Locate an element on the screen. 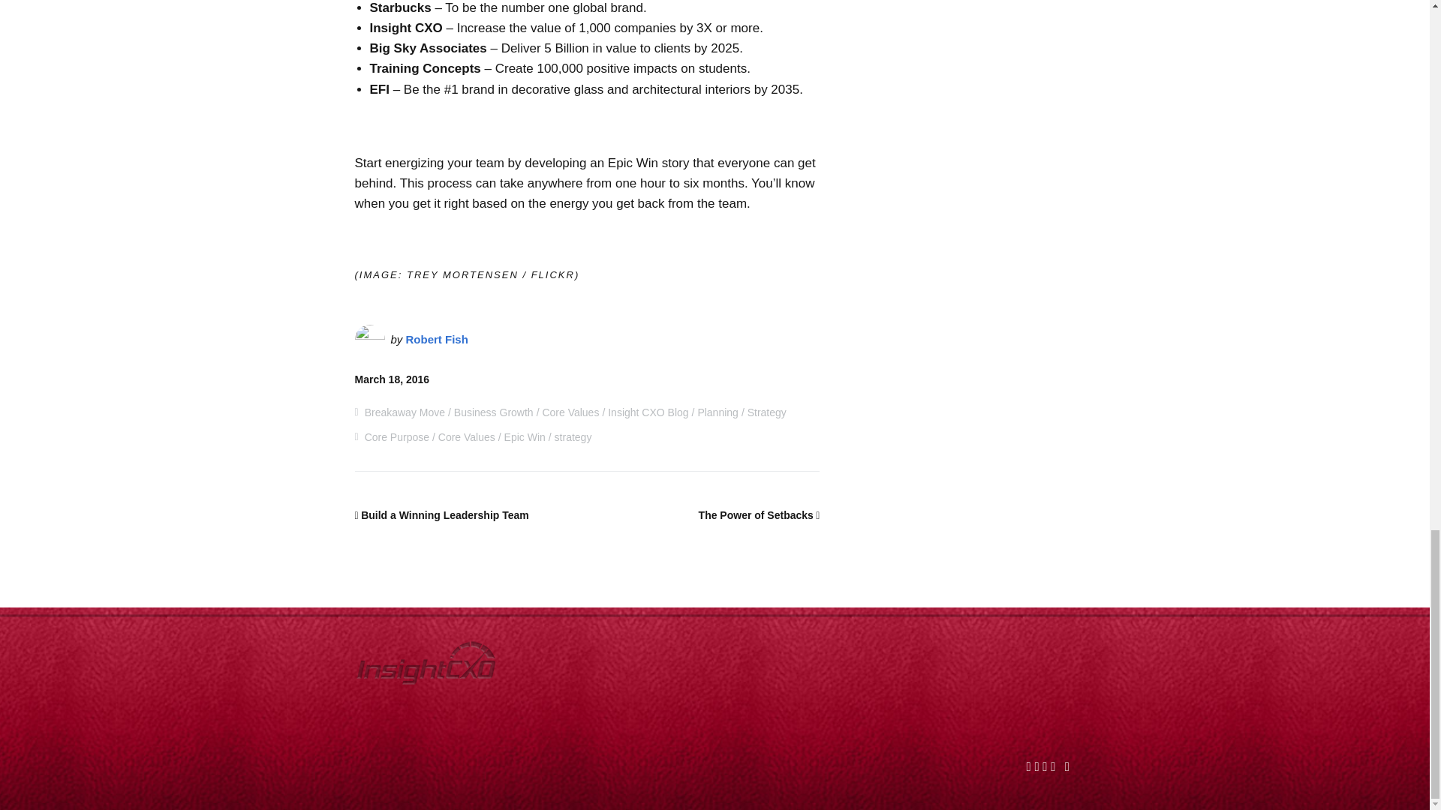 This screenshot has height=810, width=1441. Business Growth is located at coordinates (493, 412).